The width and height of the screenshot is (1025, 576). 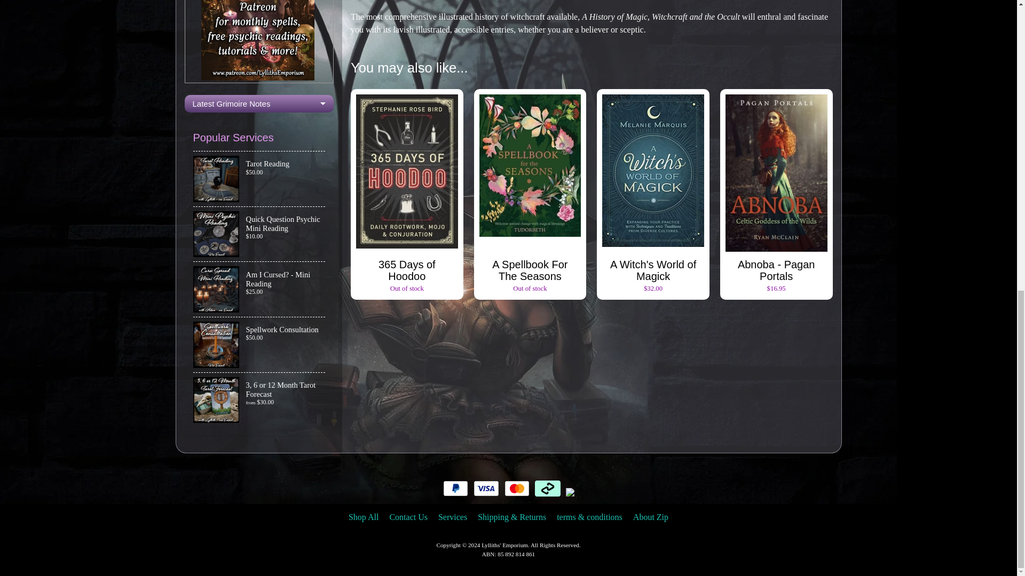 What do you see at coordinates (259, 400) in the screenshot?
I see `3, 6 or 12 Month Tarot Forecast` at bounding box center [259, 400].